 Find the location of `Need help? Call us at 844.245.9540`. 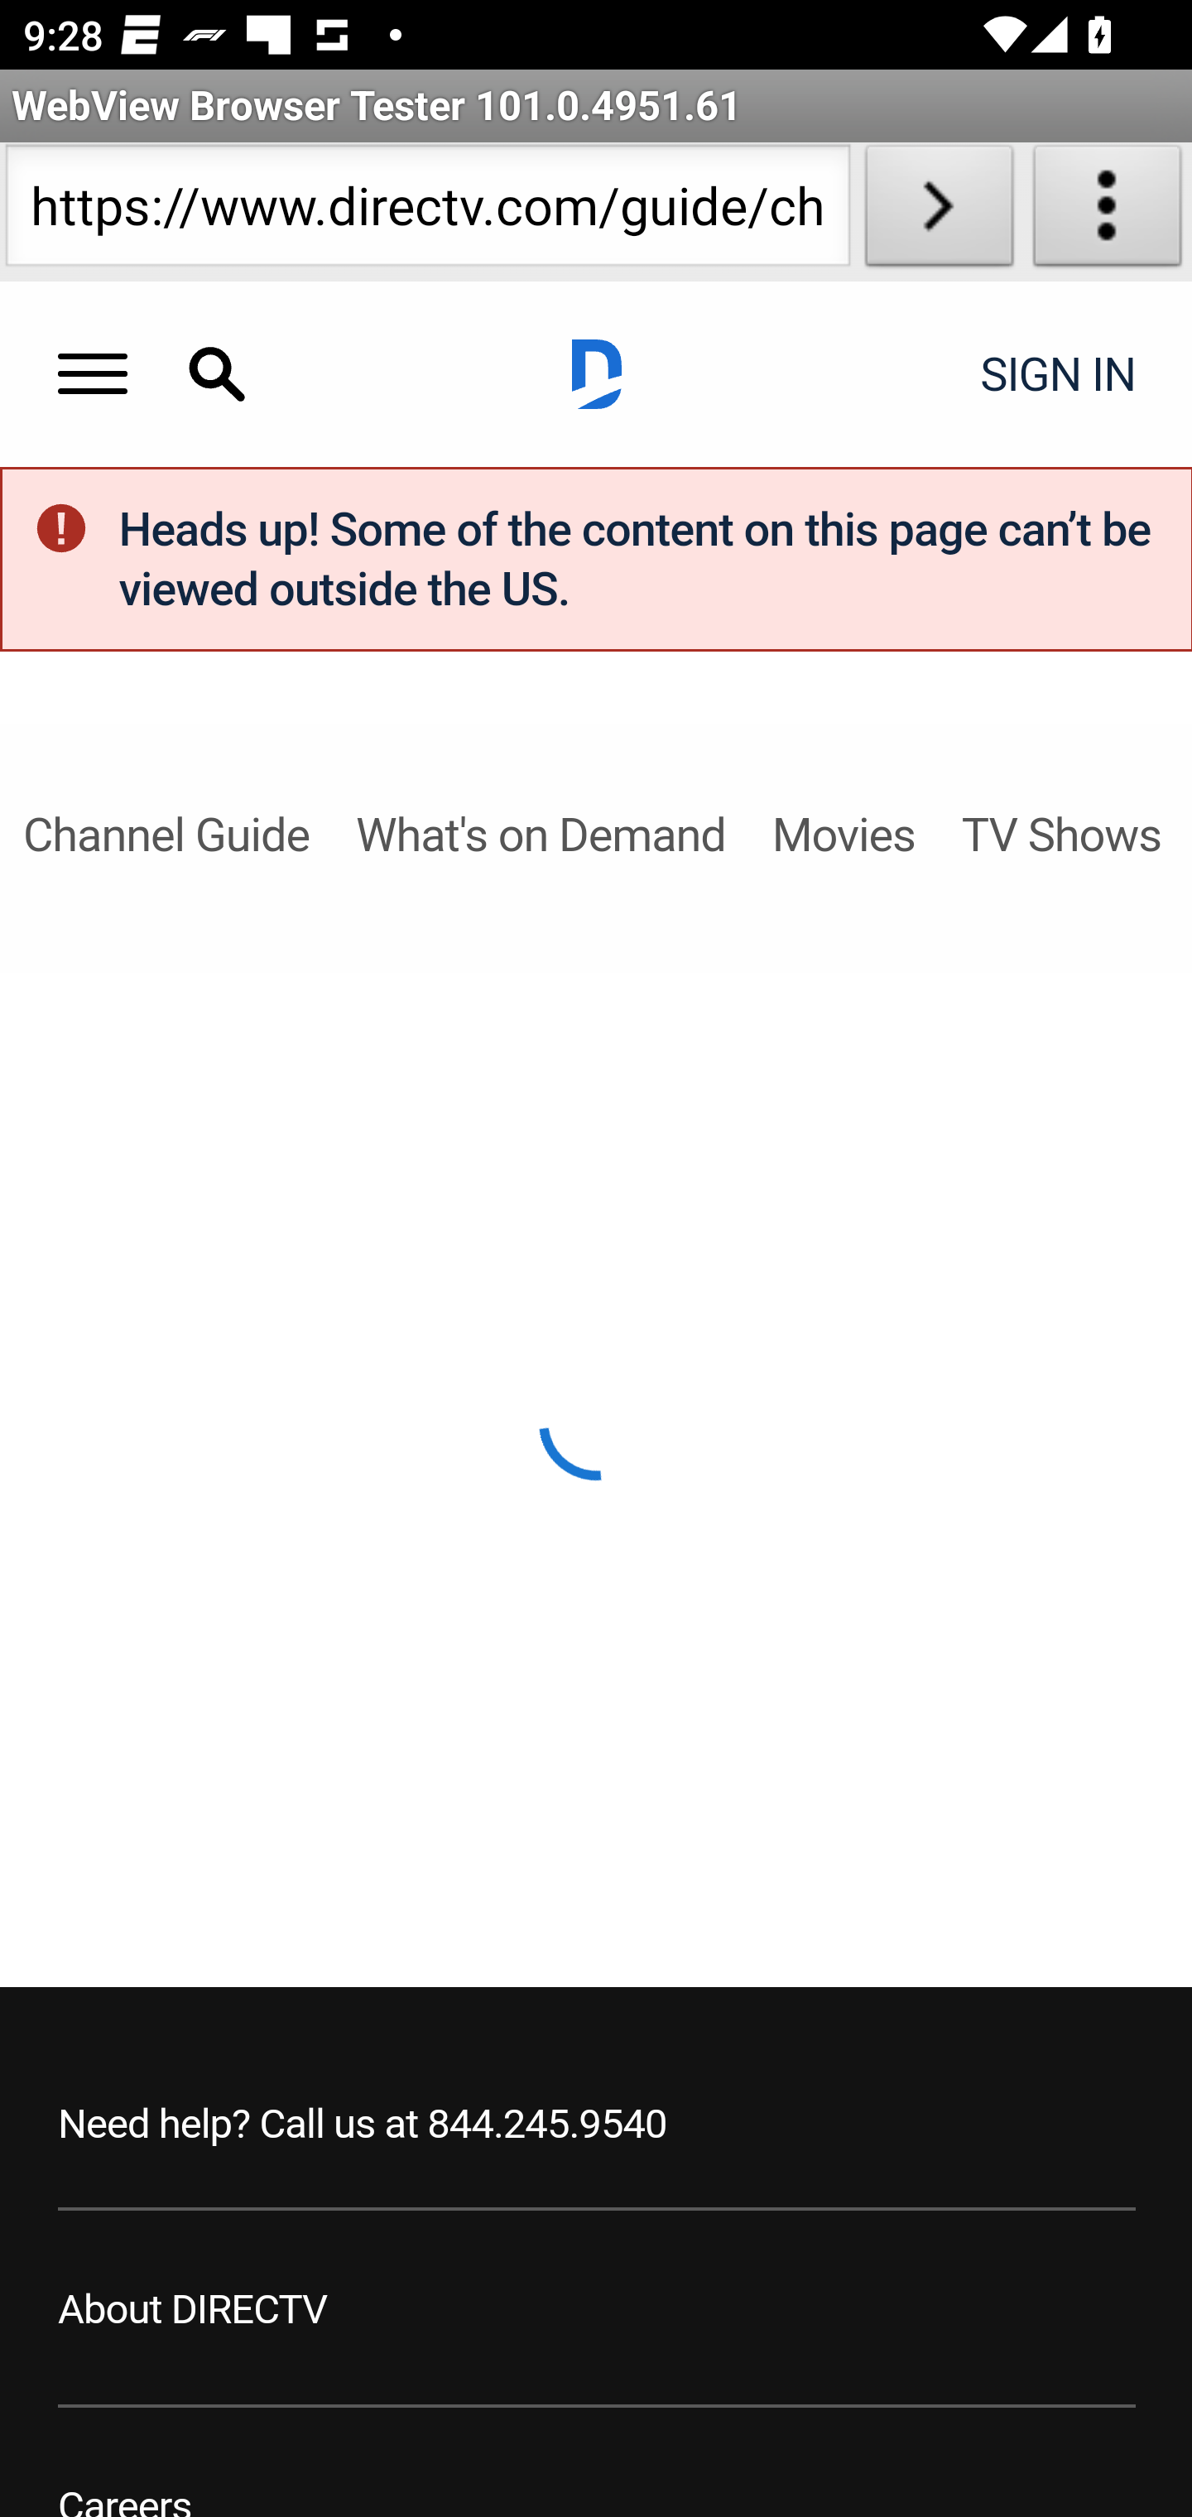

Need help? Call us at 844.245.9540 is located at coordinates (363, 2125).